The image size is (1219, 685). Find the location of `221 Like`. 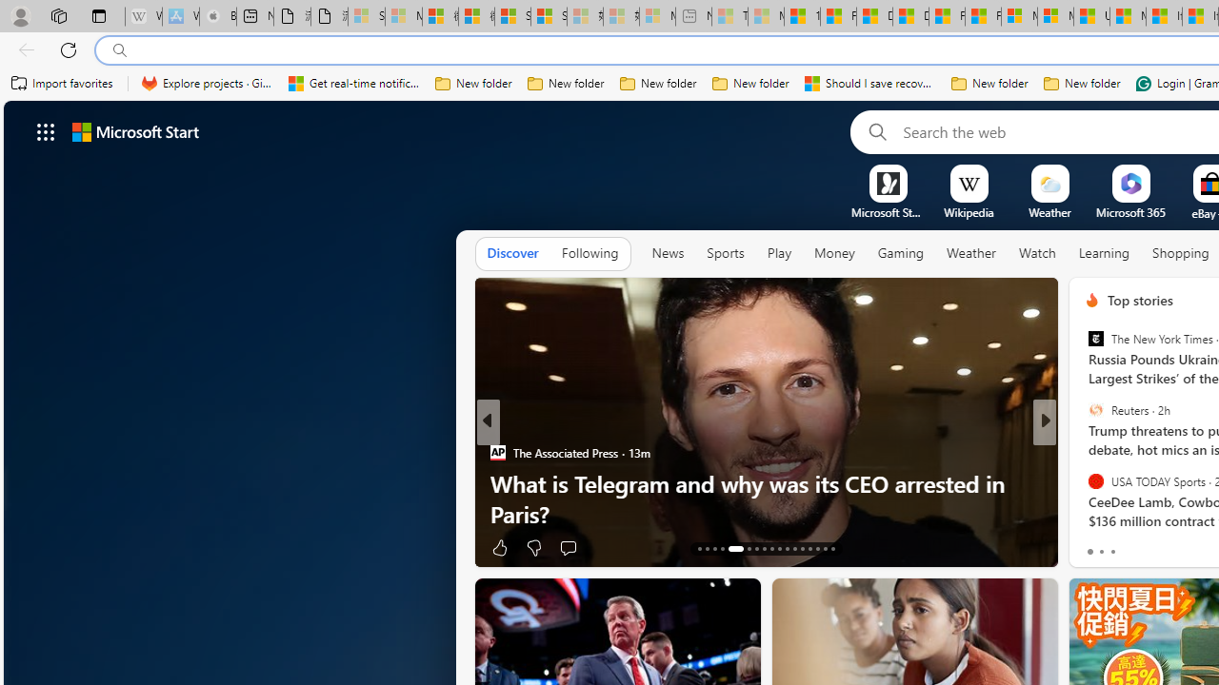

221 Like is located at coordinates (1097, 546).